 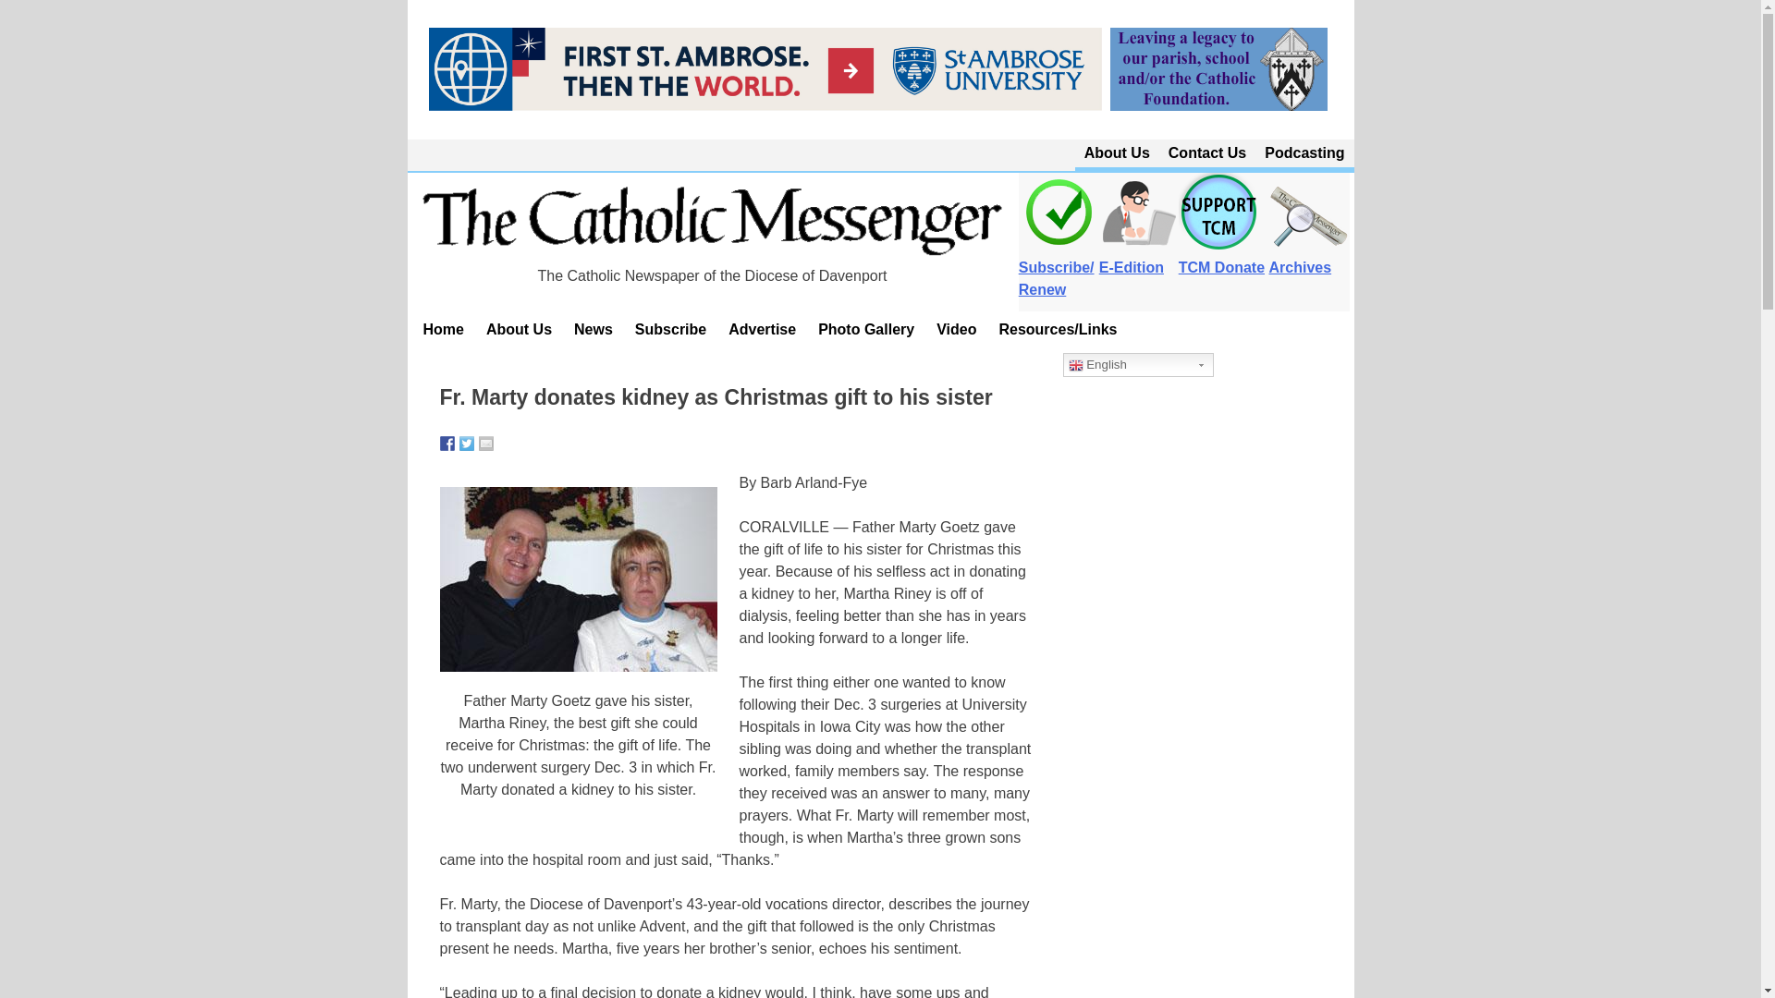 I want to click on TCM Donate, so click(x=1220, y=257).